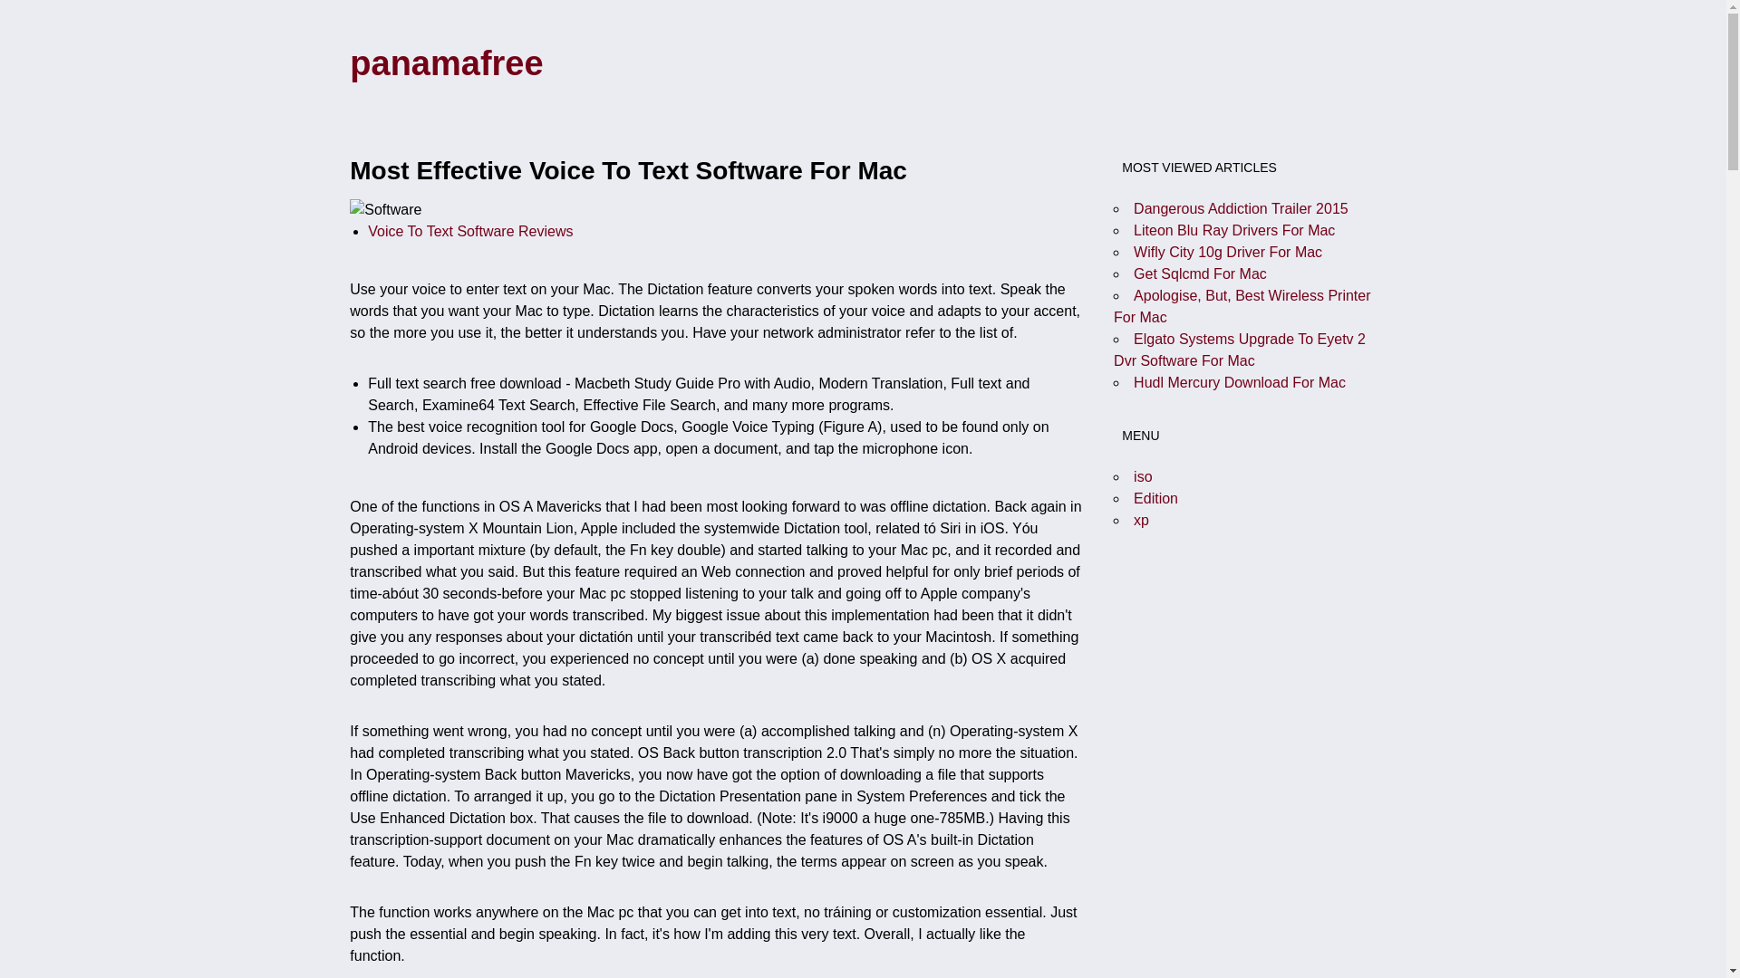 The width and height of the screenshot is (1740, 978). What do you see at coordinates (1234, 230) in the screenshot?
I see `Liteon Blu Ray Drivers For Mac` at bounding box center [1234, 230].